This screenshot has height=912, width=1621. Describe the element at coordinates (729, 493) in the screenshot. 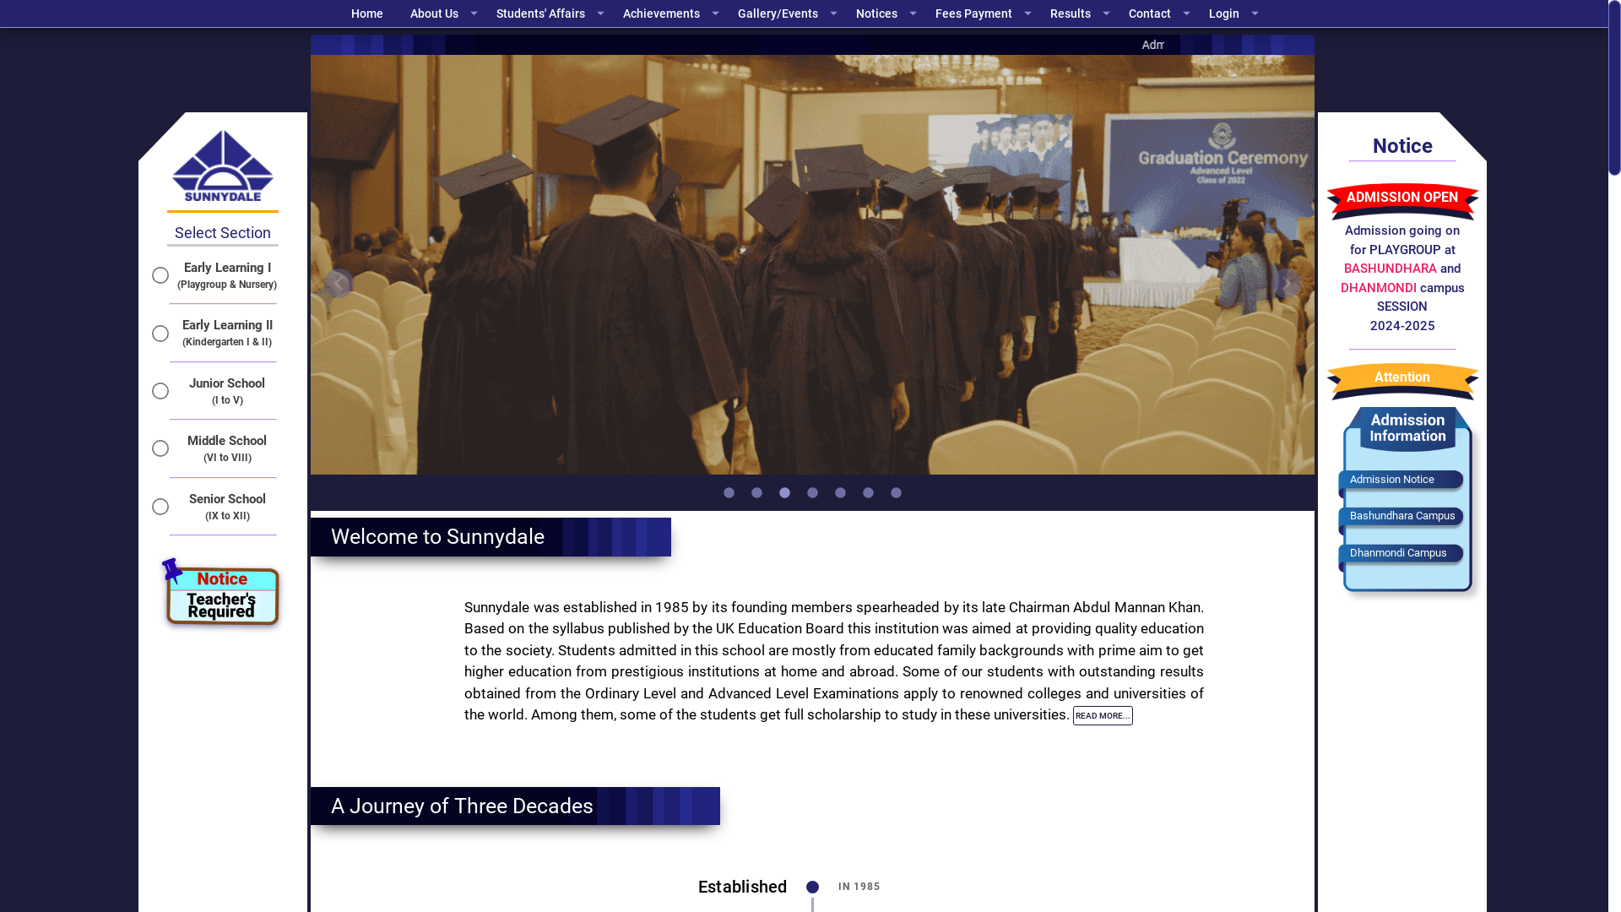

I see `lens` at that location.